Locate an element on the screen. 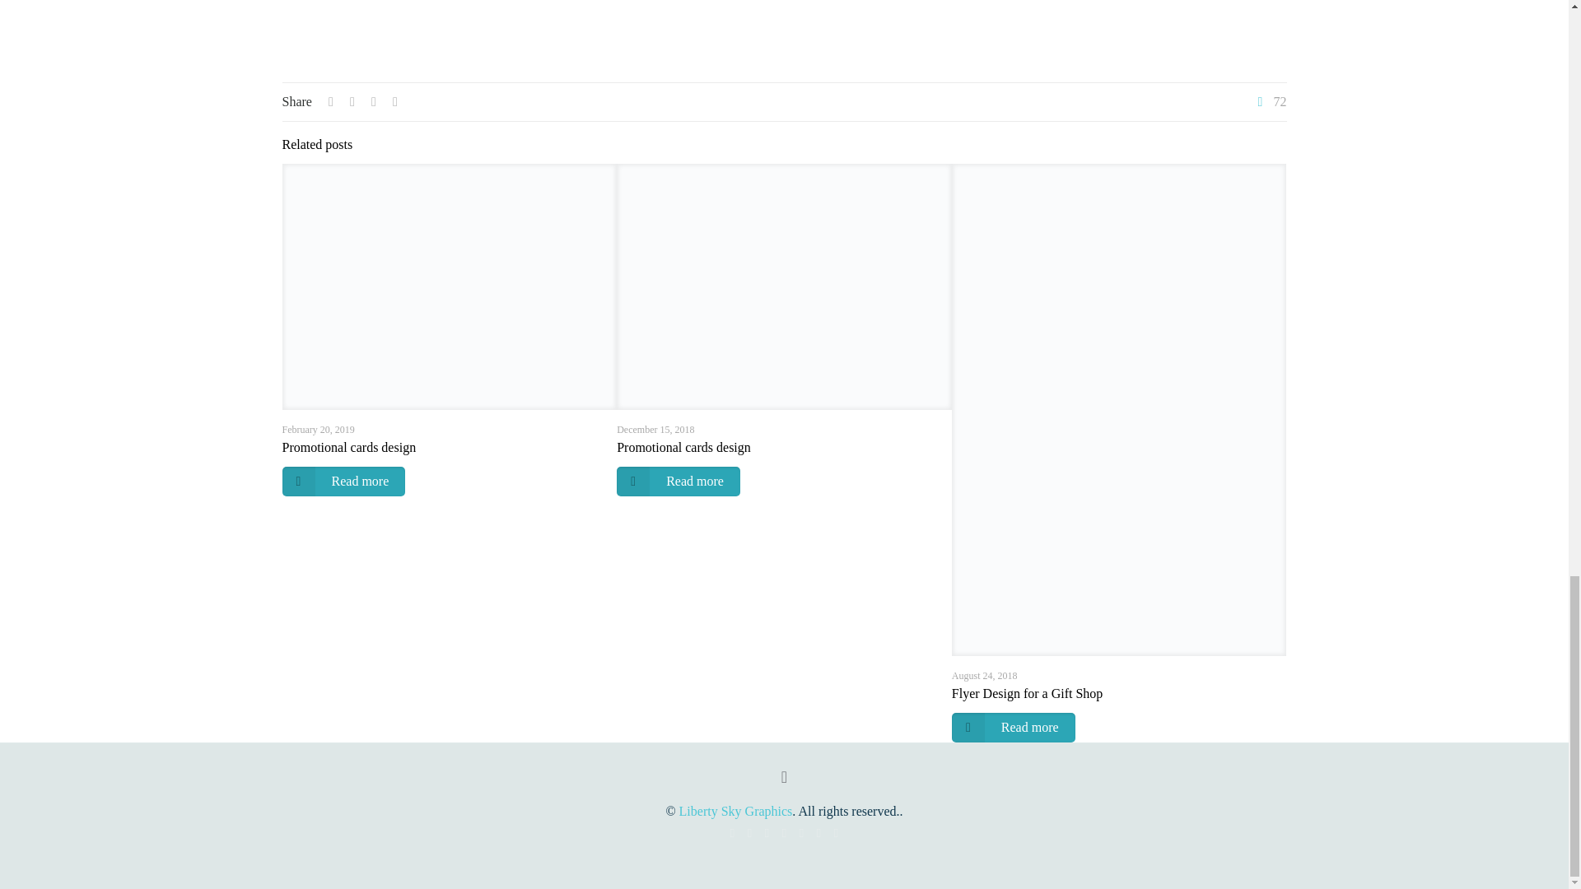 Image resolution: width=1581 pixels, height=889 pixels. WhatsApp is located at coordinates (749, 833).